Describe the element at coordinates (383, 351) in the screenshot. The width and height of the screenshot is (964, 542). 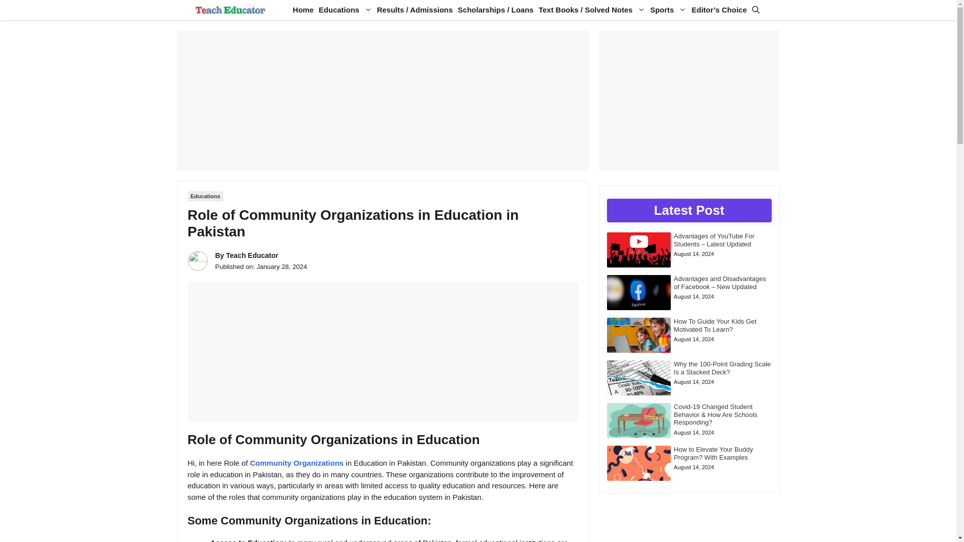
I see `Advertisement` at that location.